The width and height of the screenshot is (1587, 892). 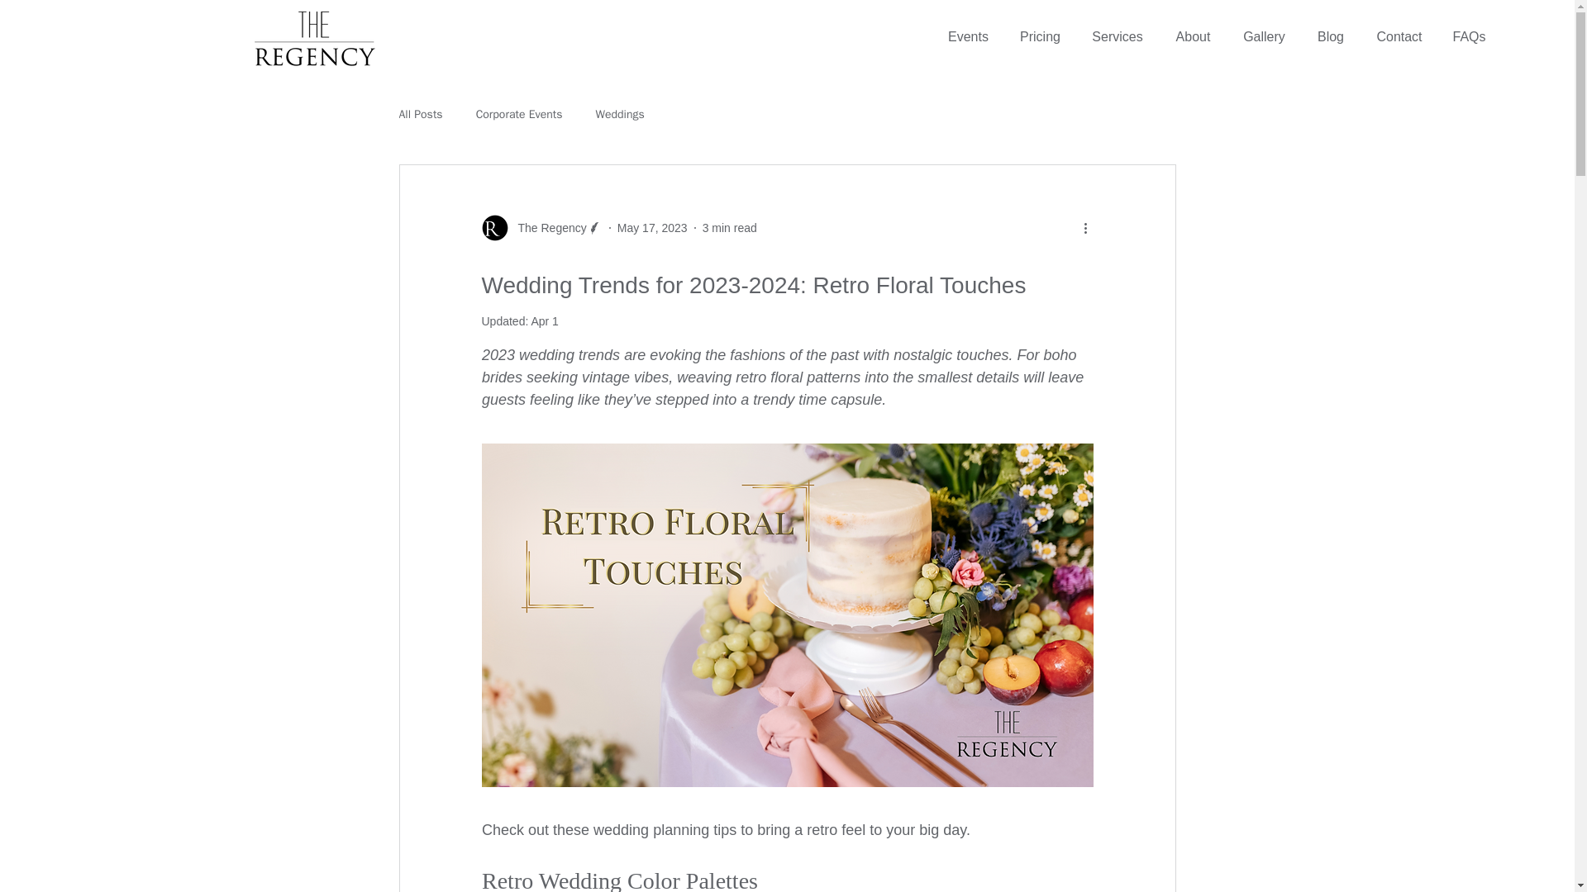 I want to click on About, so click(x=1192, y=37).